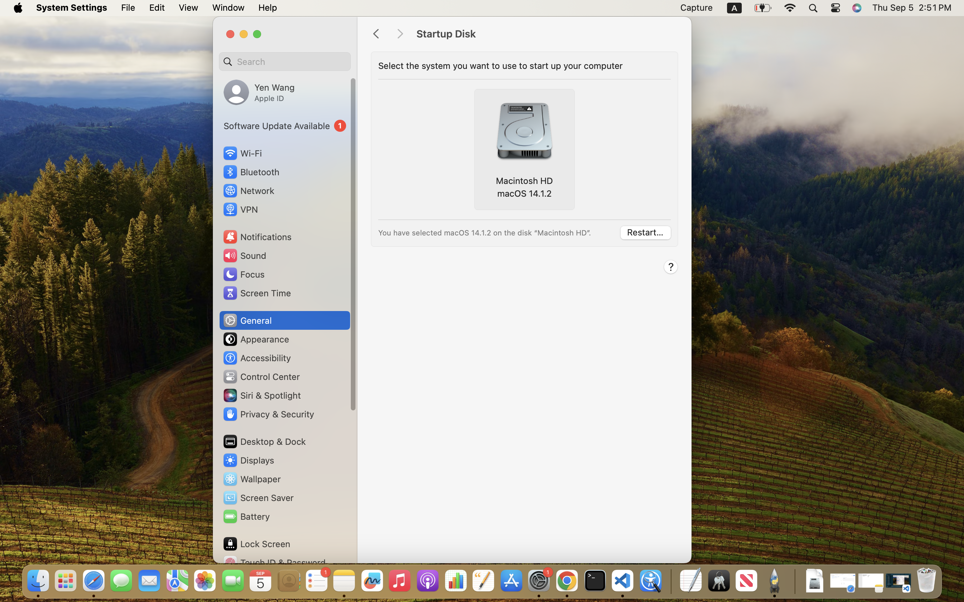 This screenshot has height=602, width=964. I want to click on Yen Wang, Apple ID, so click(259, 92).